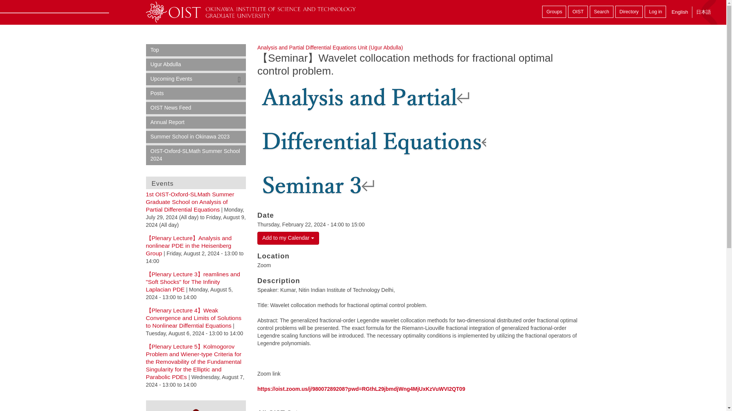  What do you see at coordinates (196, 65) in the screenshot?
I see `Ugur Abdulla` at bounding box center [196, 65].